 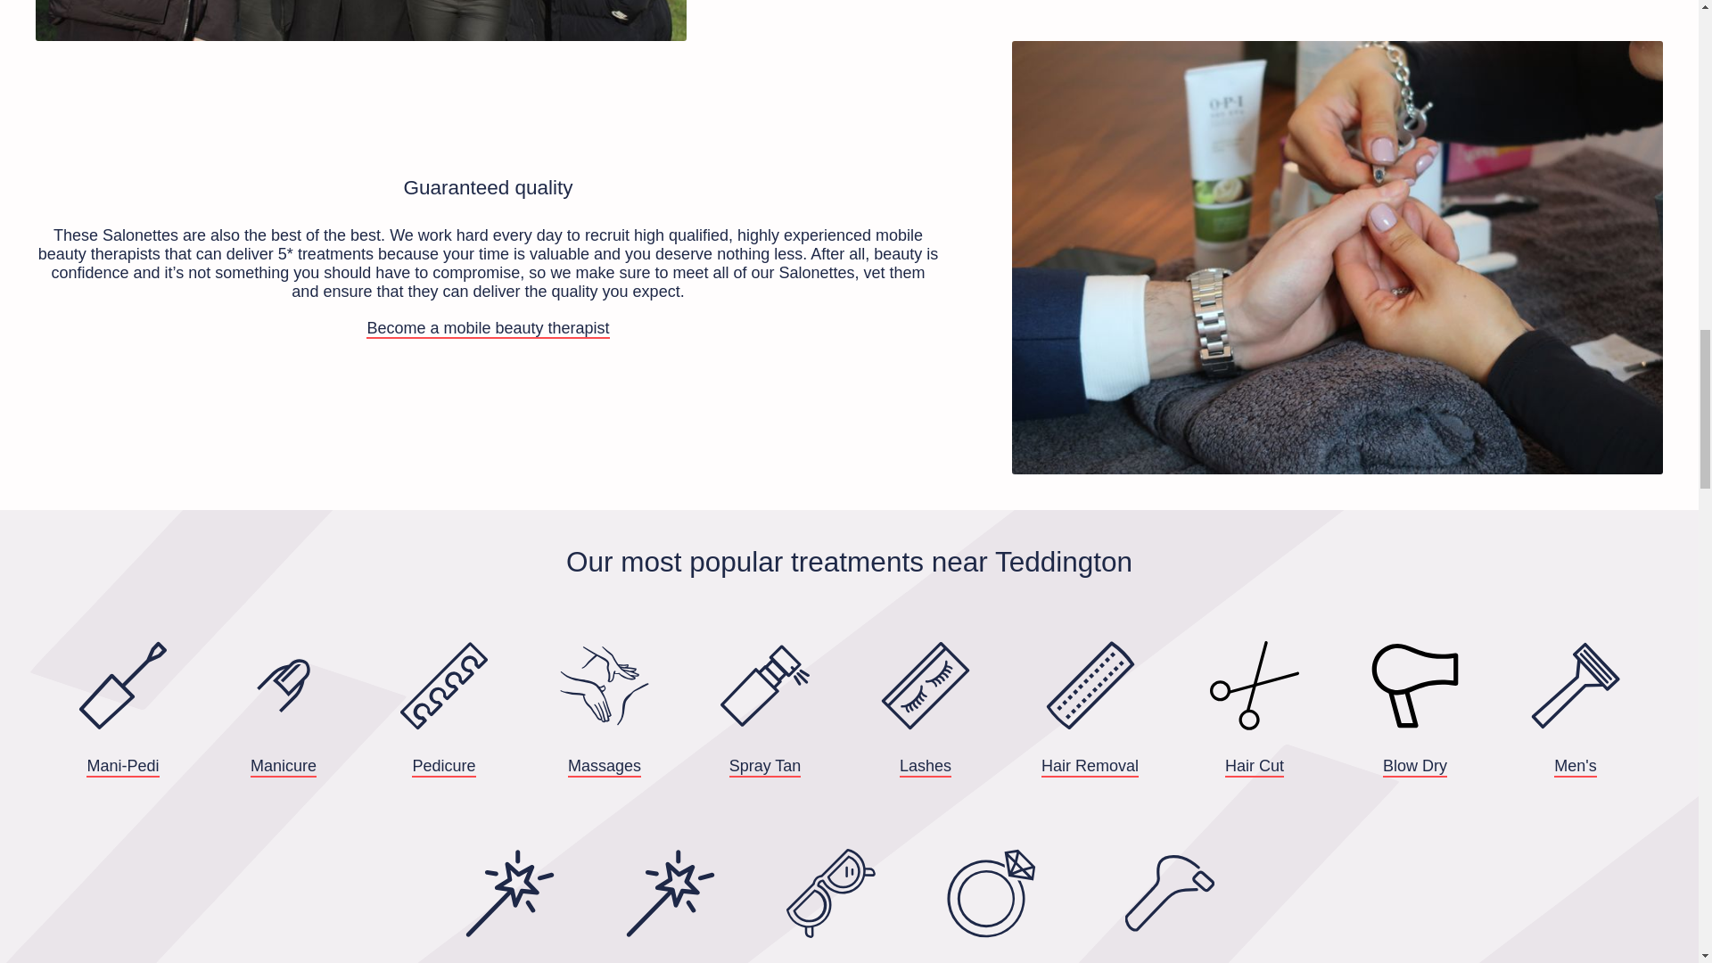 What do you see at coordinates (487, 328) in the screenshot?
I see `Become a mobile beauty therapist` at bounding box center [487, 328].